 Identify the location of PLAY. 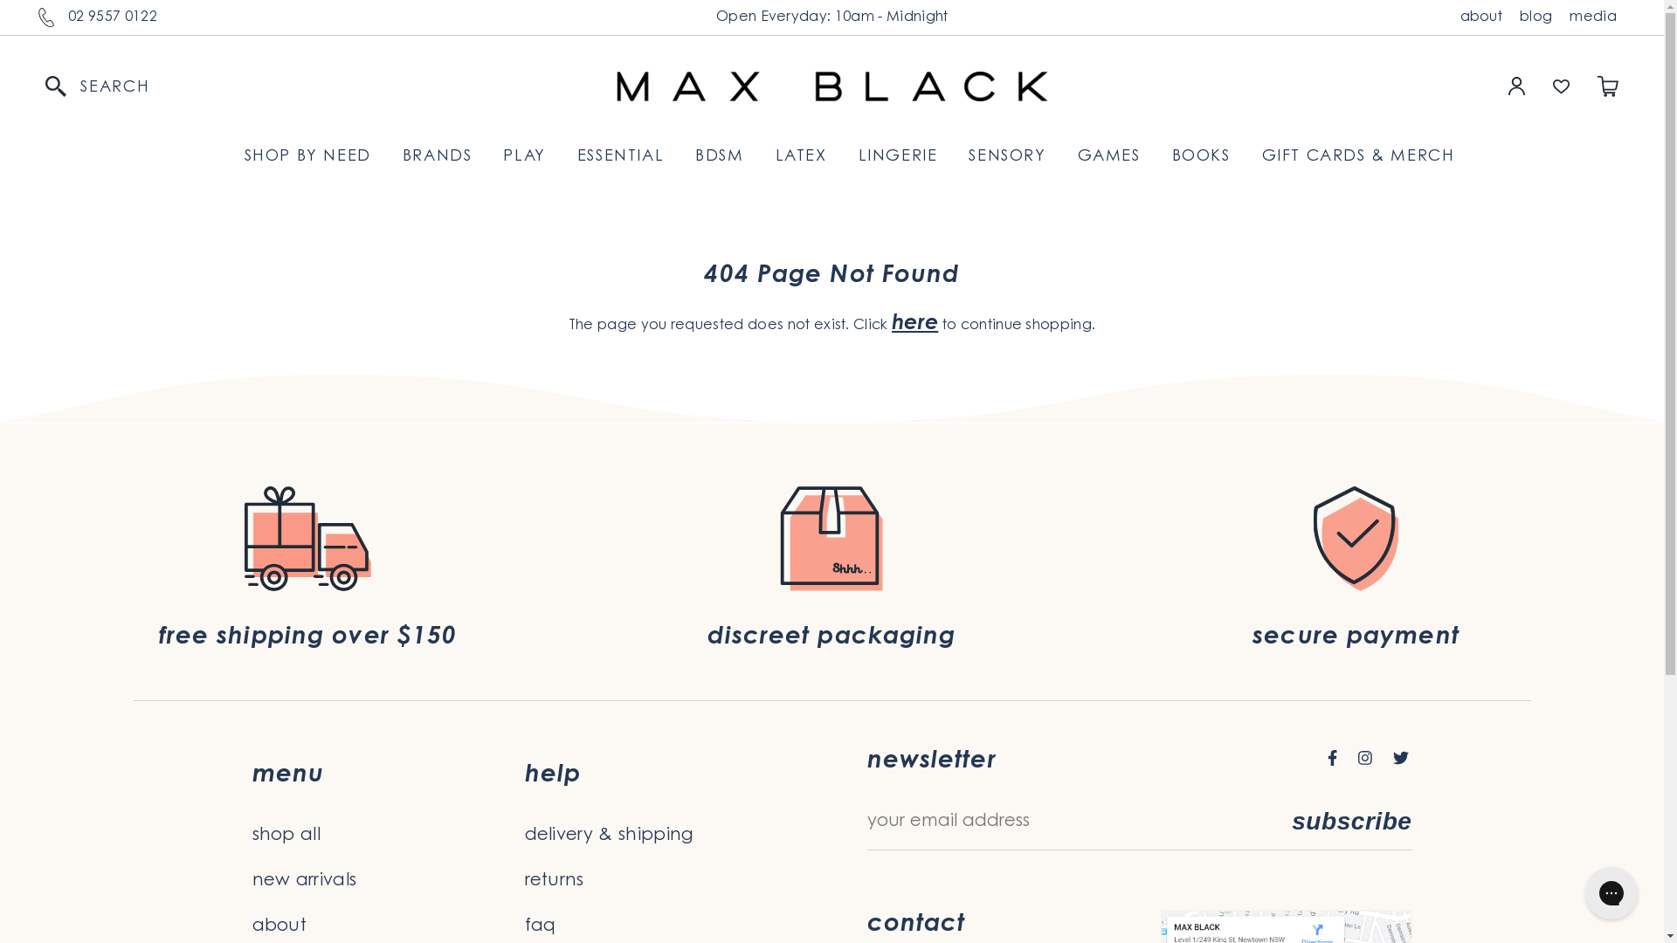
(524, 157).